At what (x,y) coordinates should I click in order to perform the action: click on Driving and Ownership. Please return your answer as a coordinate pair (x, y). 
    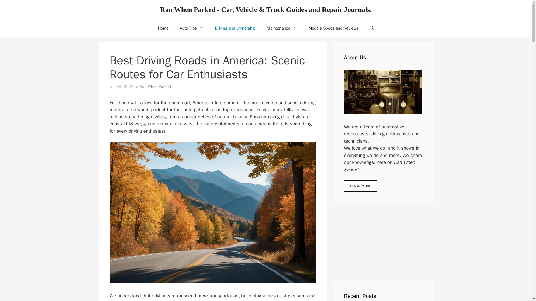
    Looking at the image, I should click on (235, 28).